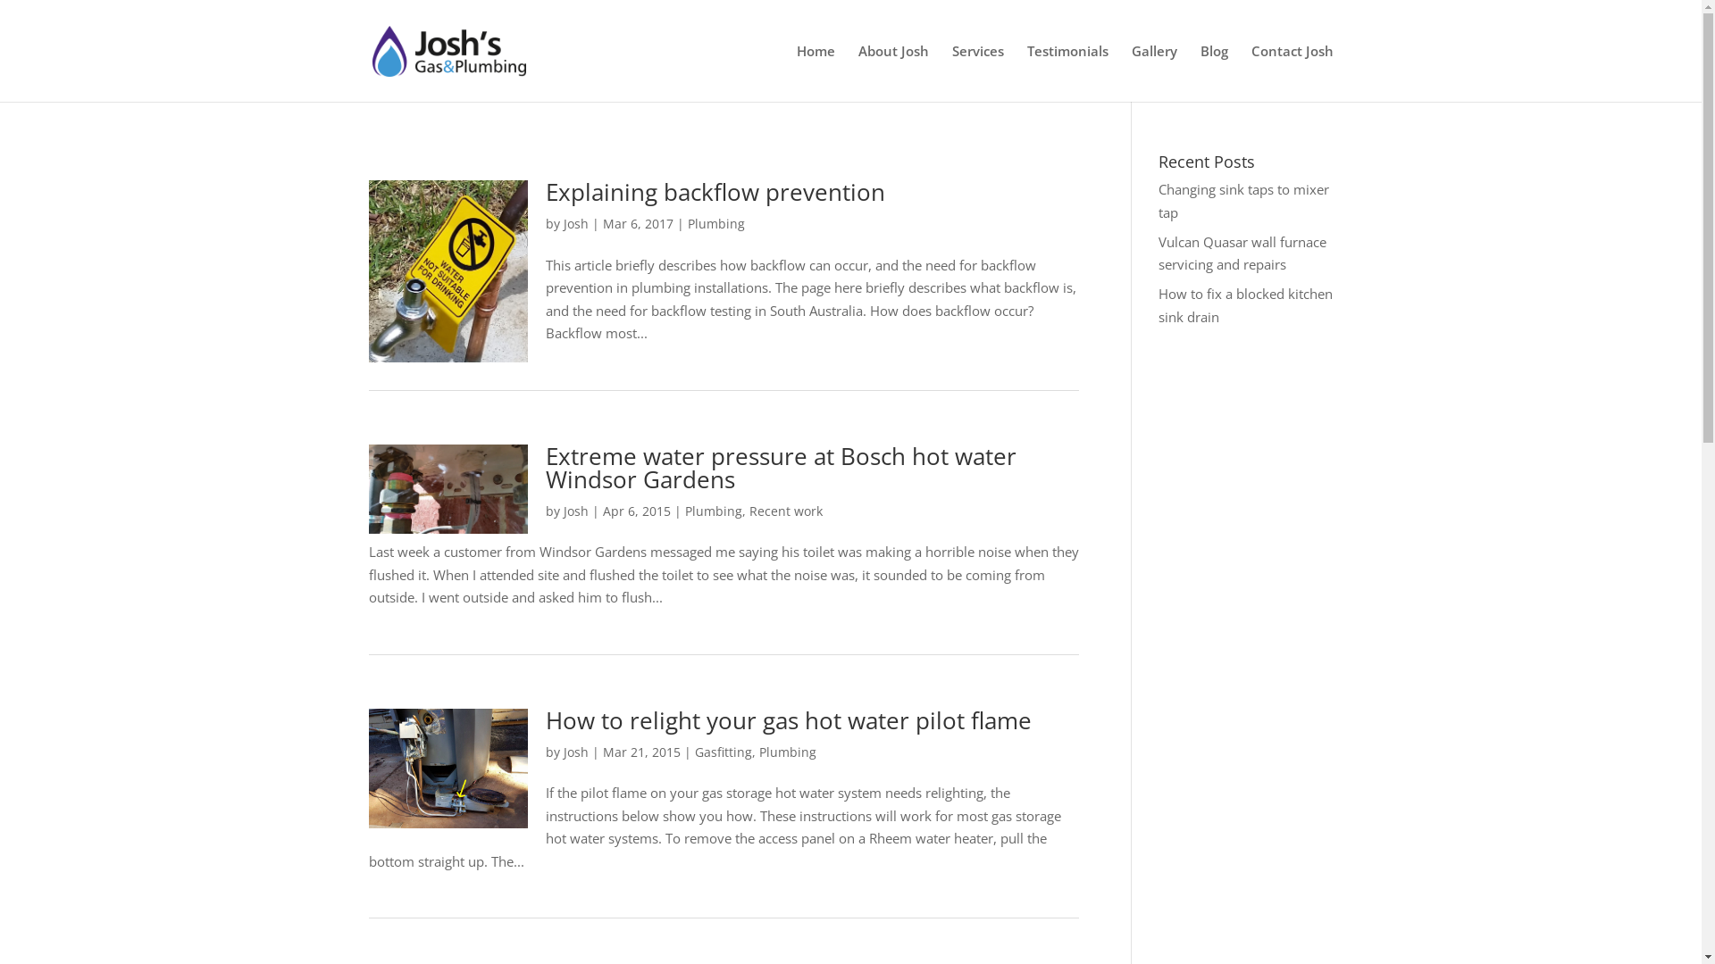 This screenshot has height=964, width=1715. I want to click on Josh, so click(576, 511).